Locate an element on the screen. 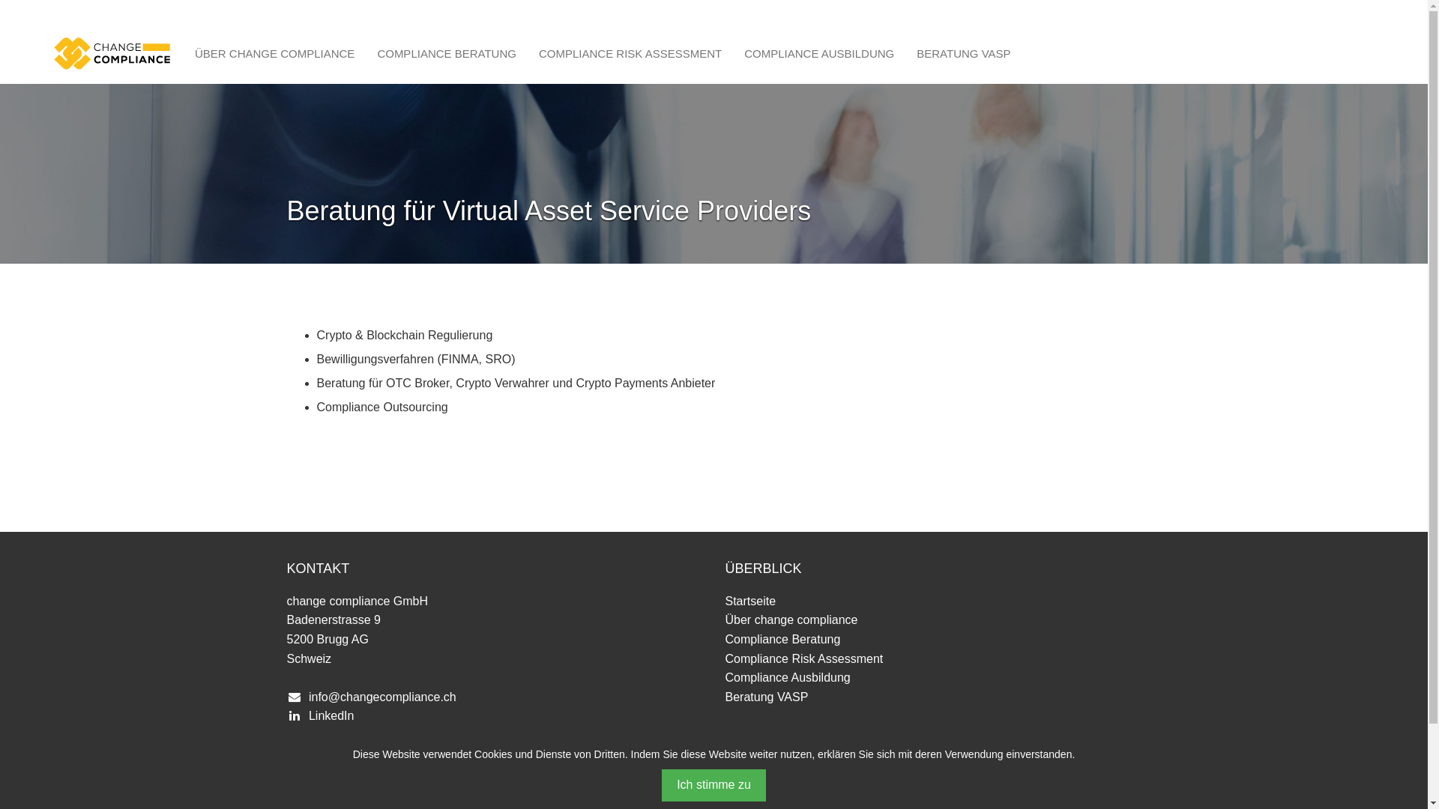  Beratung VASP is located at coordinates (767, 697).